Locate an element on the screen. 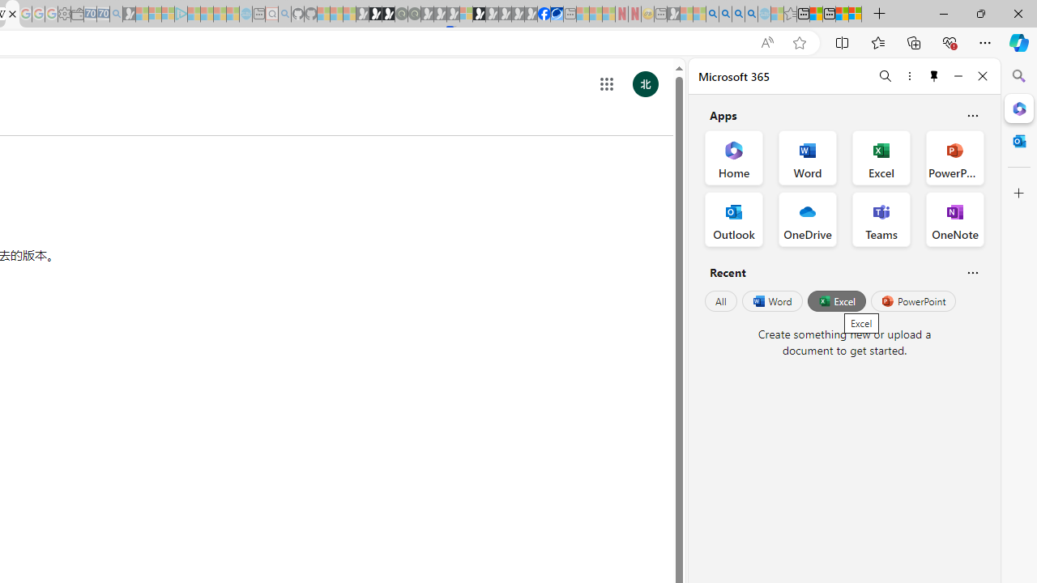 This screenshot has height=583, width=1037. Cheap Car Rentals - Save70.com - Sleeping is located at coordinates (103, 15).